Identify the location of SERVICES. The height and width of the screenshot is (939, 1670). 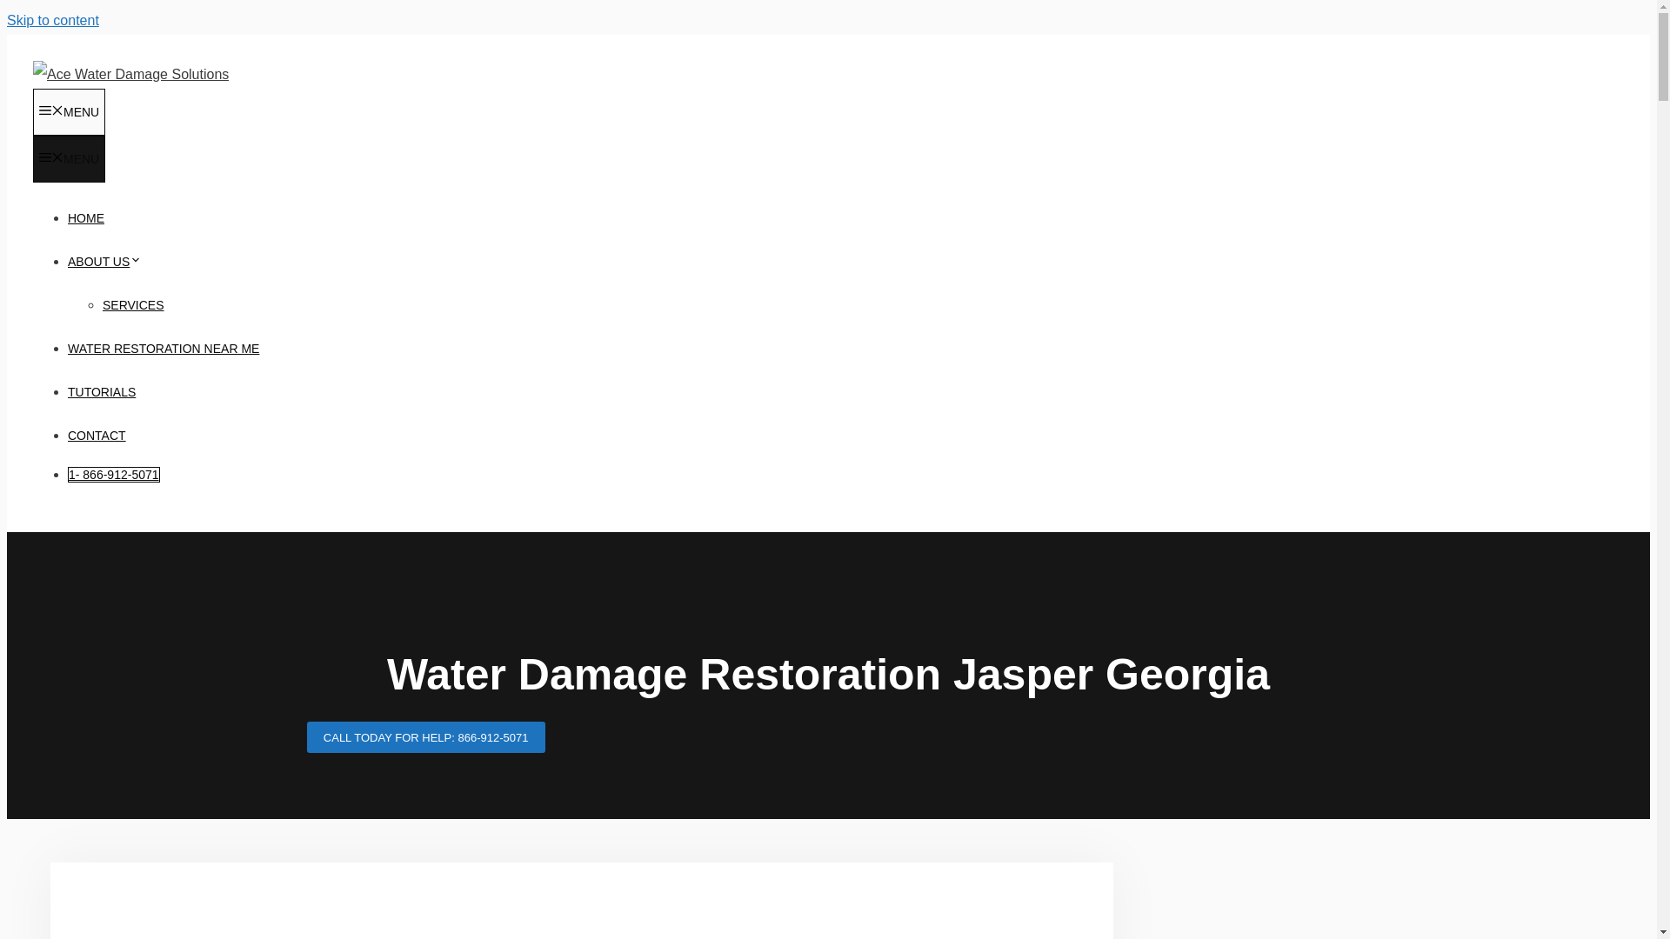
(132, 304).